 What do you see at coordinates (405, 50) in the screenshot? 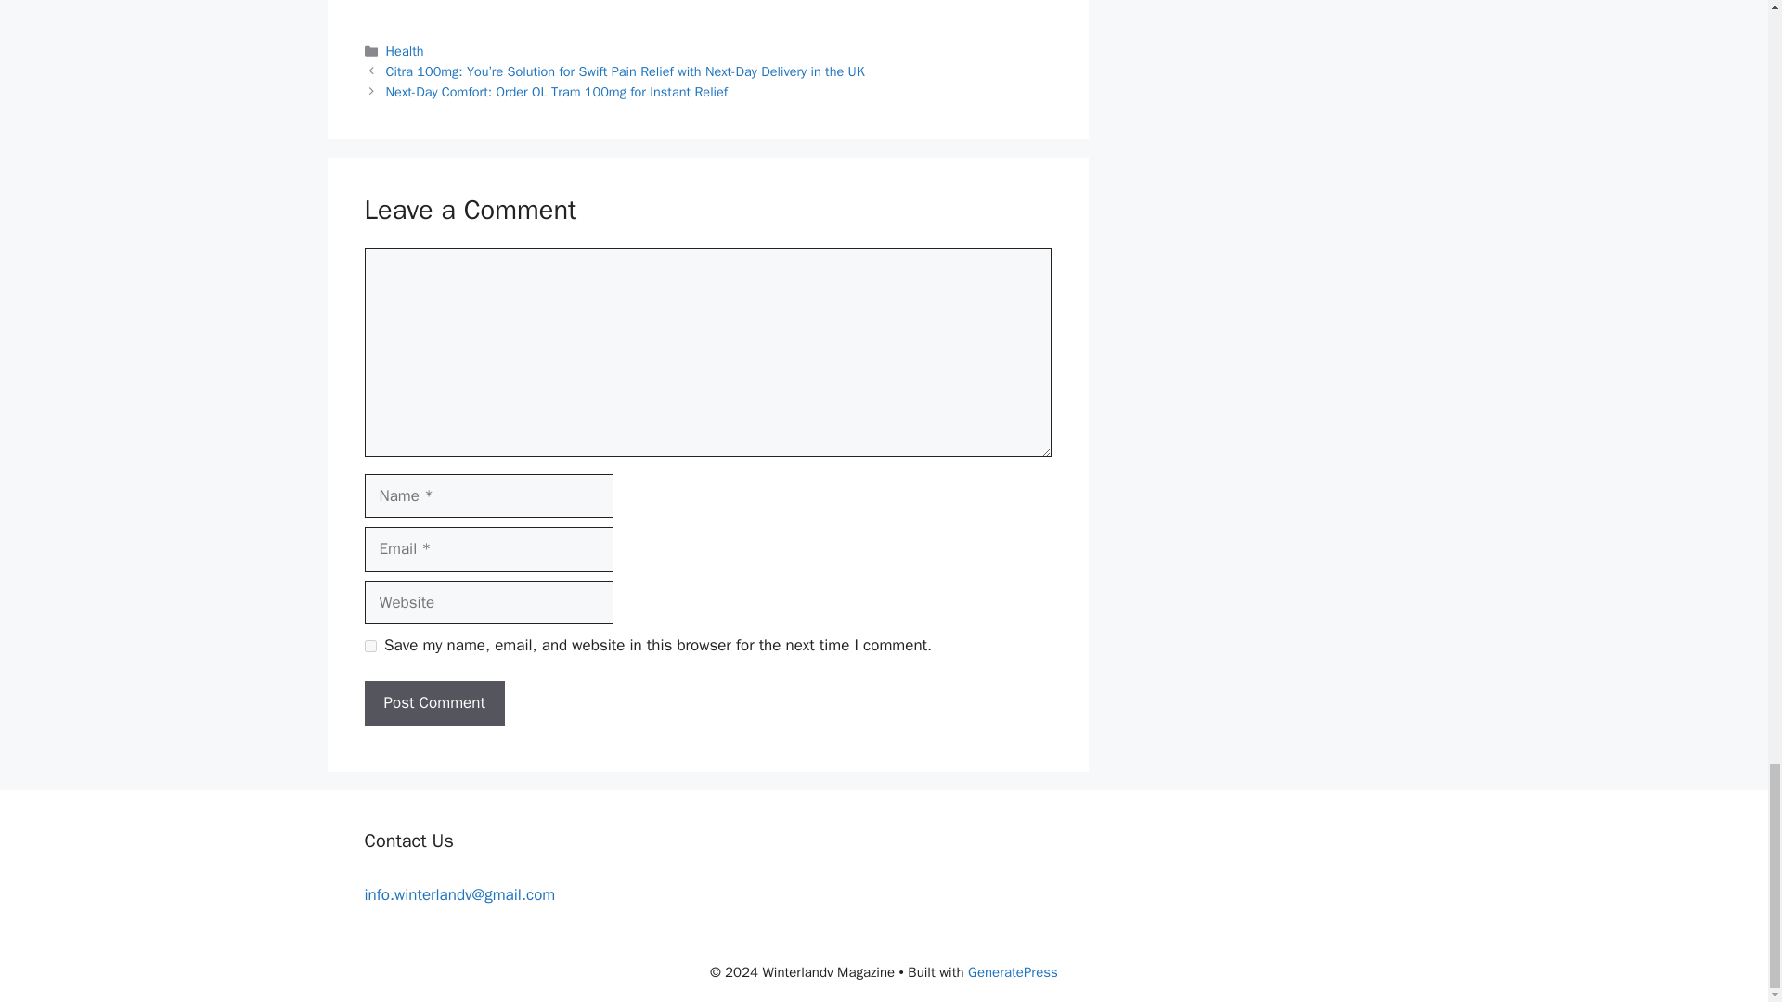
I see `Health` at bounding box center [405, 50].